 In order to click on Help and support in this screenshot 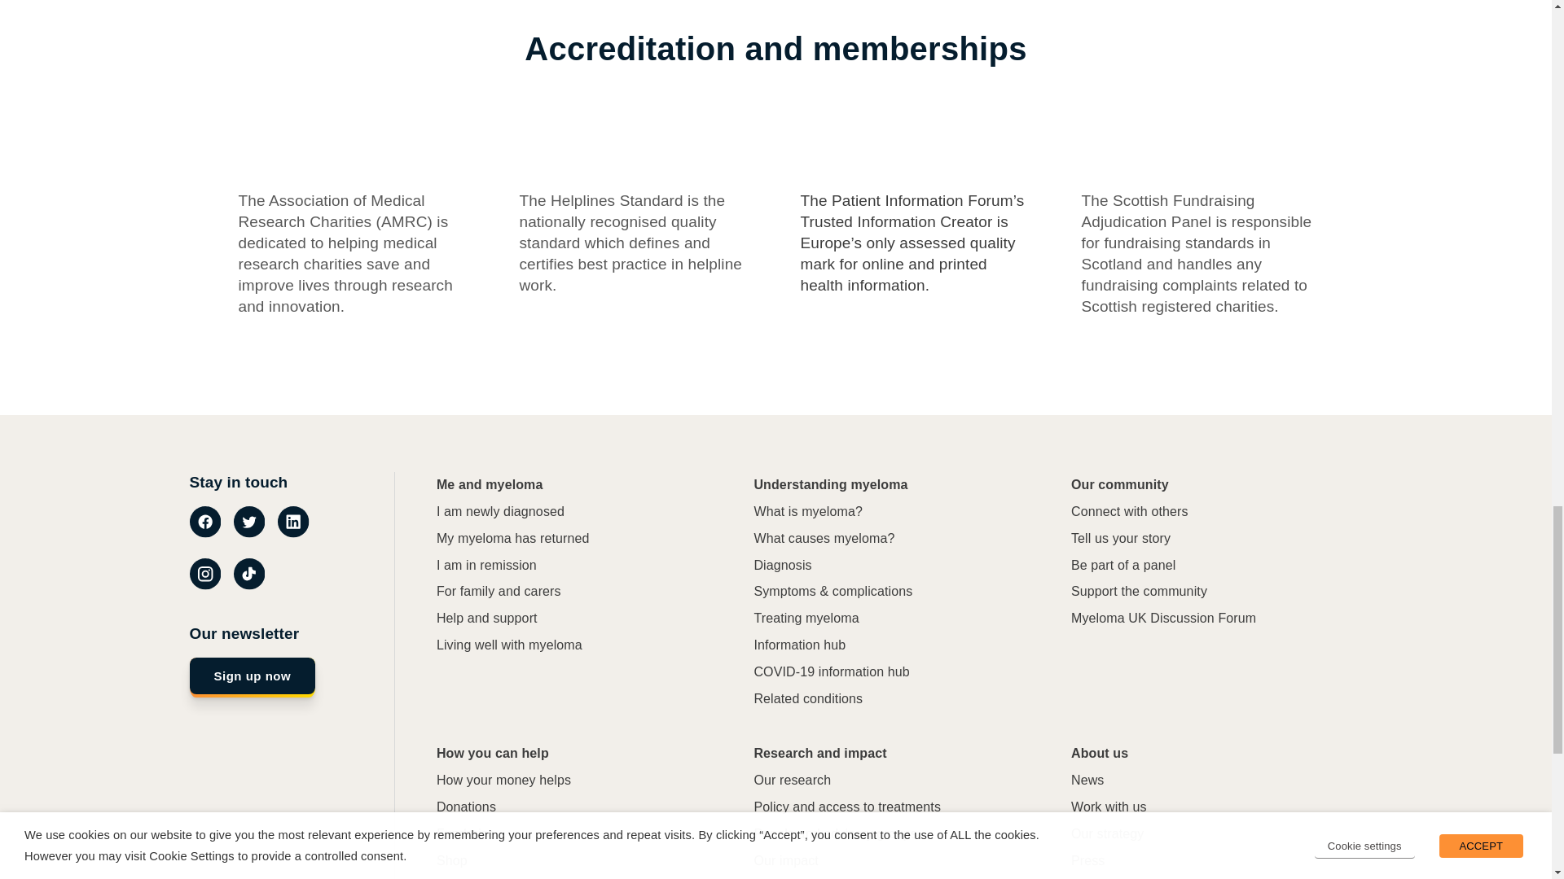, I will do `click(487, 619)`.